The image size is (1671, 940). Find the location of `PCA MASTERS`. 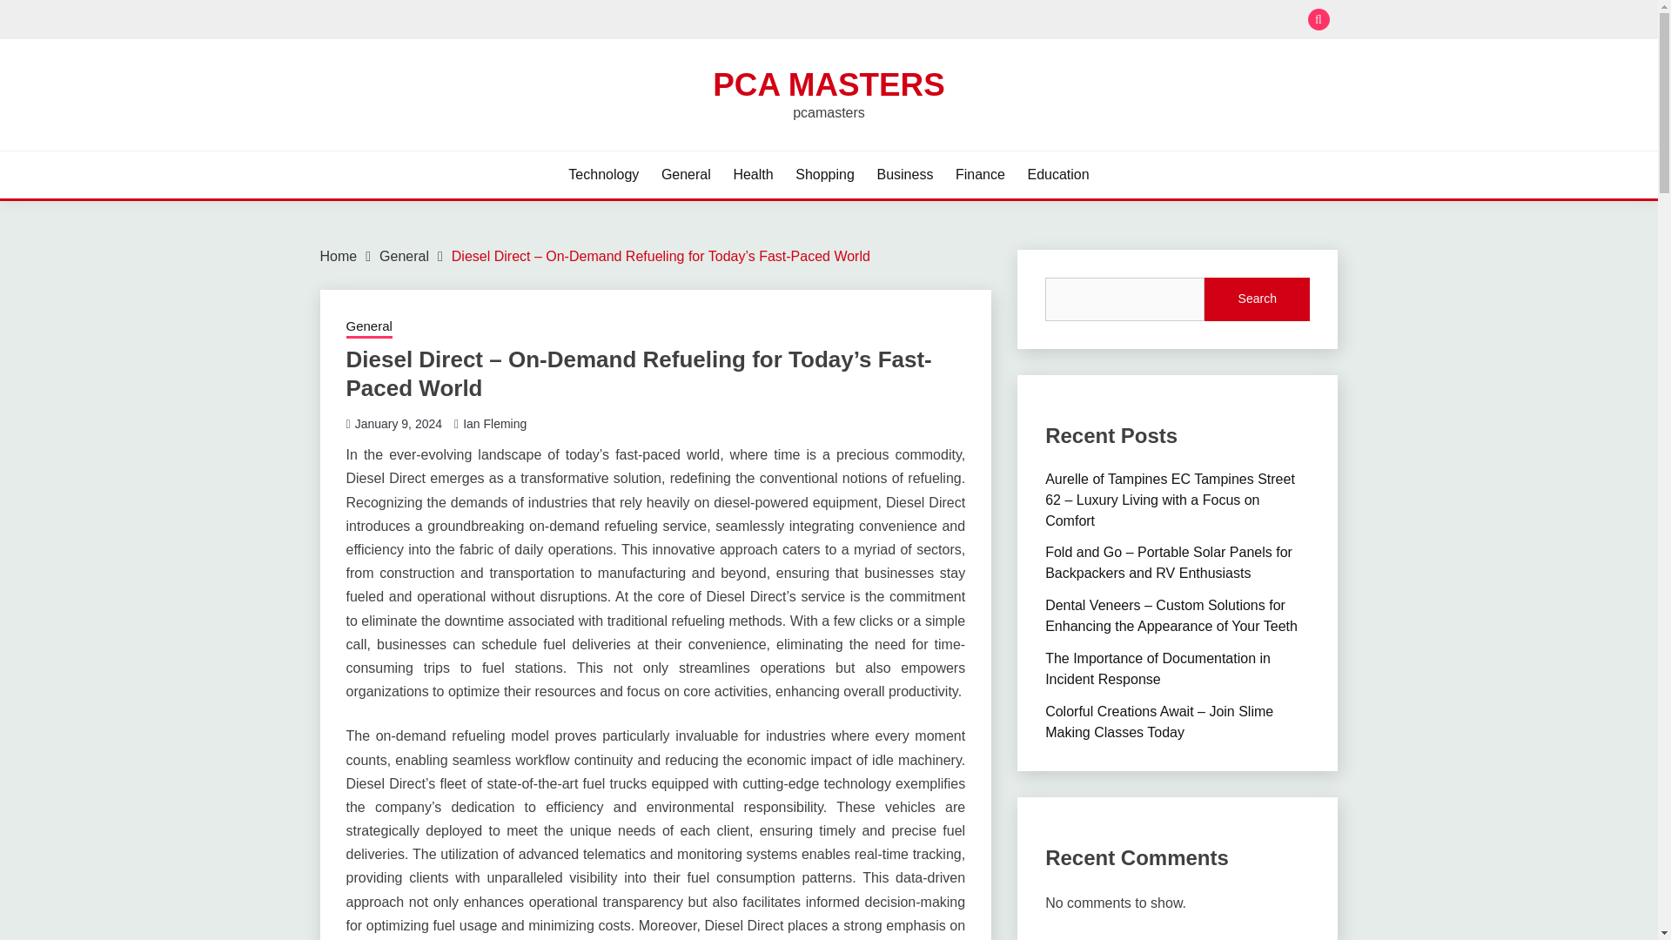

PCA MASTERS is located at coordinates (829, 84).